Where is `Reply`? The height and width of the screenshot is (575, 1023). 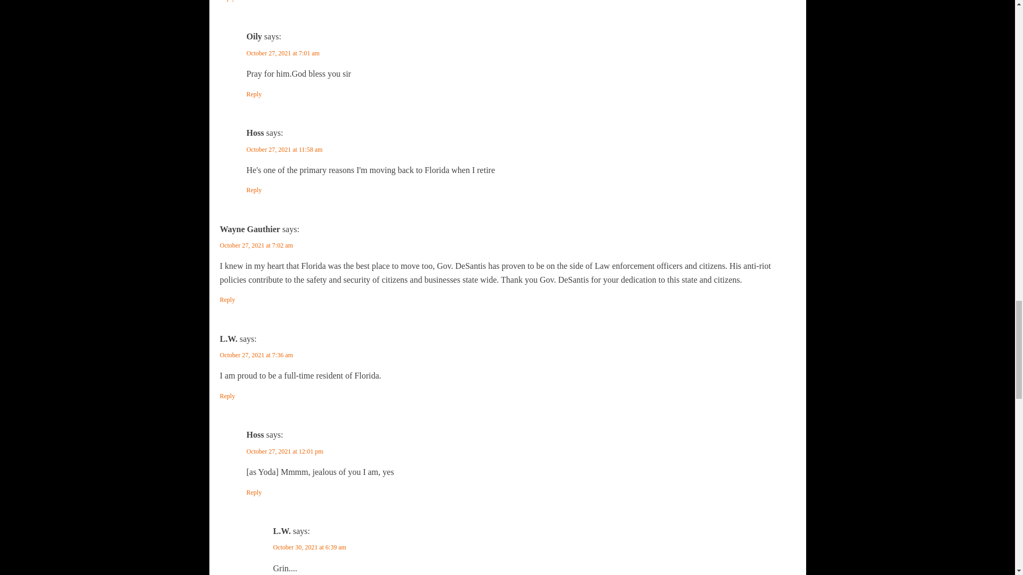
Reply is located at coordinates (254, 190).